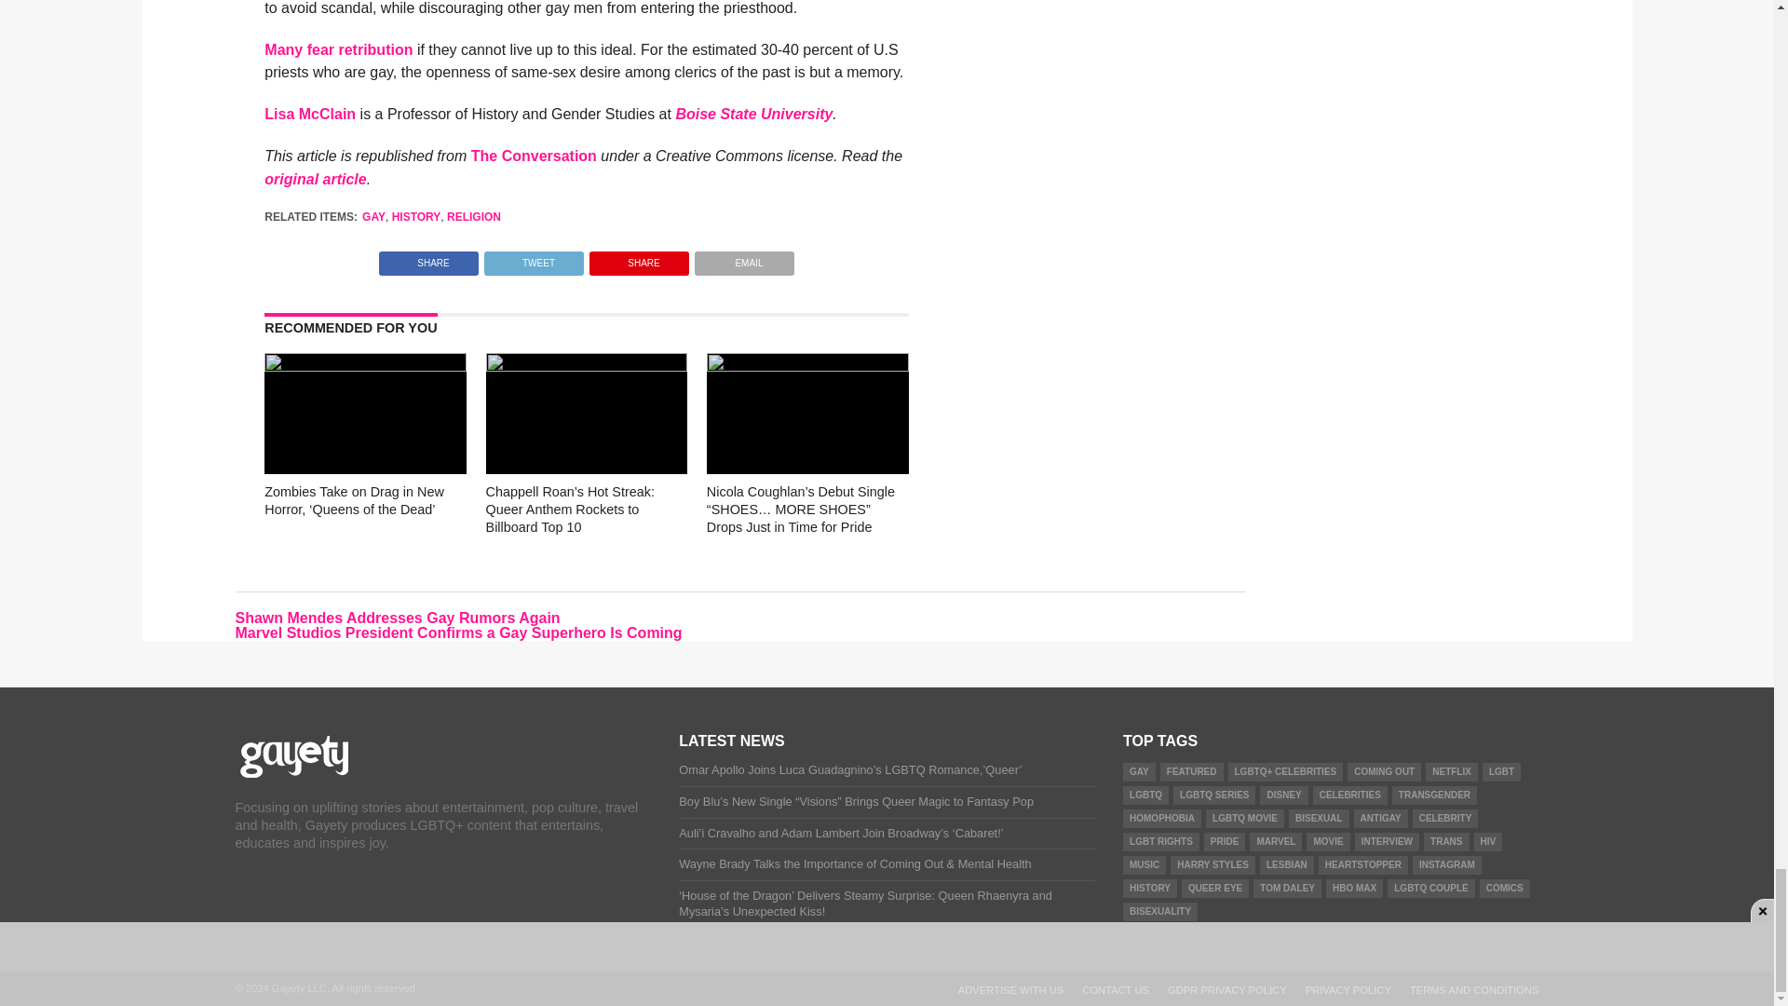 The width and height of the screenshot is (1788, 1006). I want to click on Share on Facebook, so click(428, 258).